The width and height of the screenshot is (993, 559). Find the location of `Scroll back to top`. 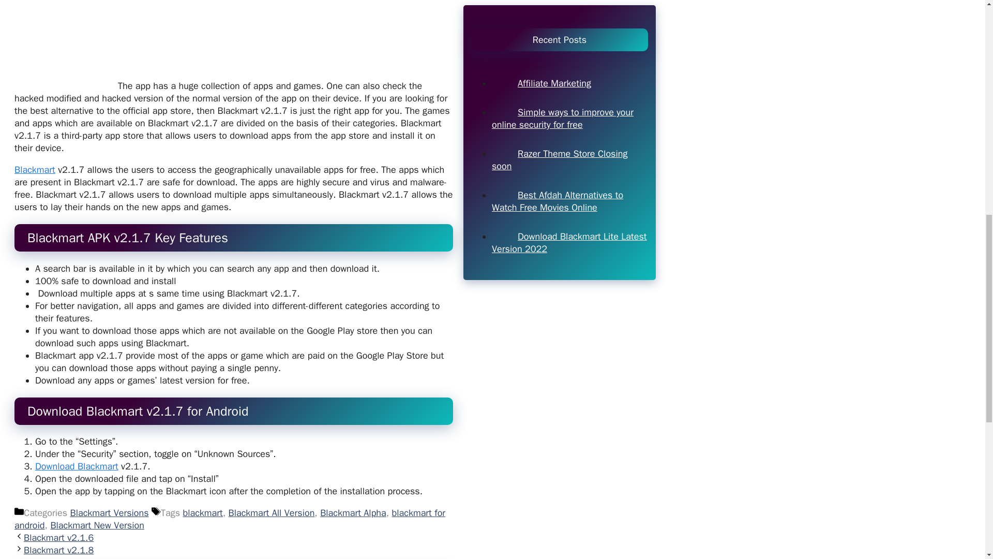

Scroll back to top is located at coordinates (959, 491).